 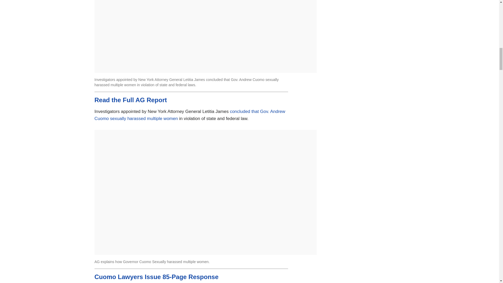 What do you see at coordinates (130, 100) in the screenshot?
I see `Read the Full AG Report` at bounding box center [130, 100].